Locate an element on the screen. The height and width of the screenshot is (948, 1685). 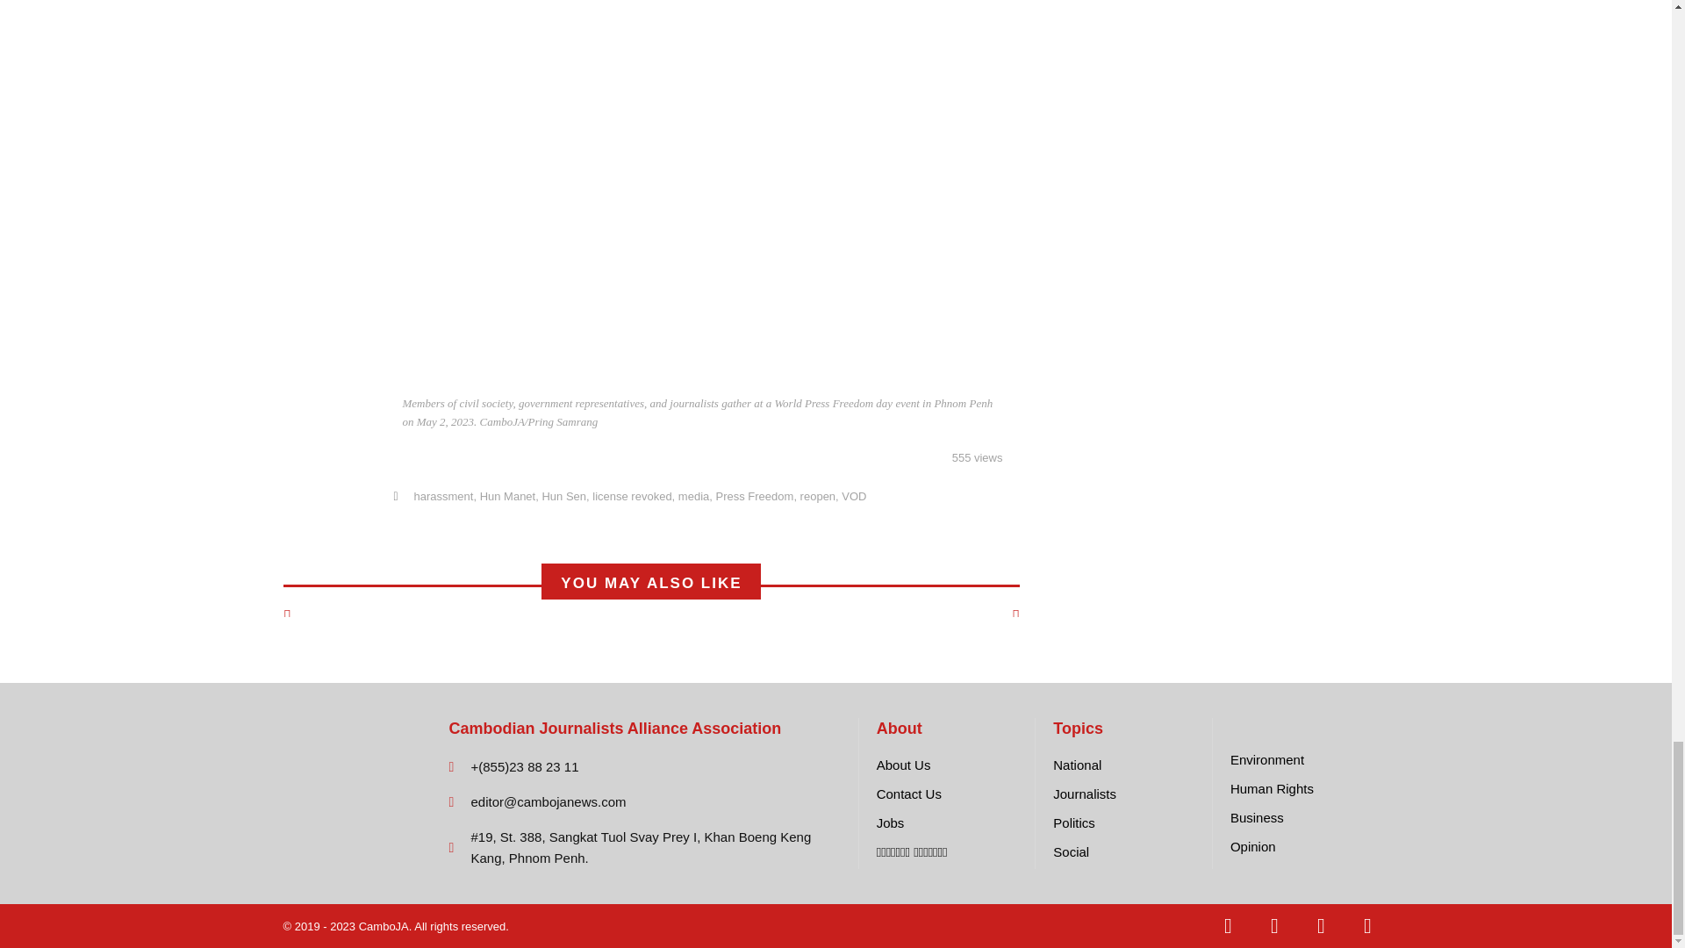
media is located at coordinates (693, 497).